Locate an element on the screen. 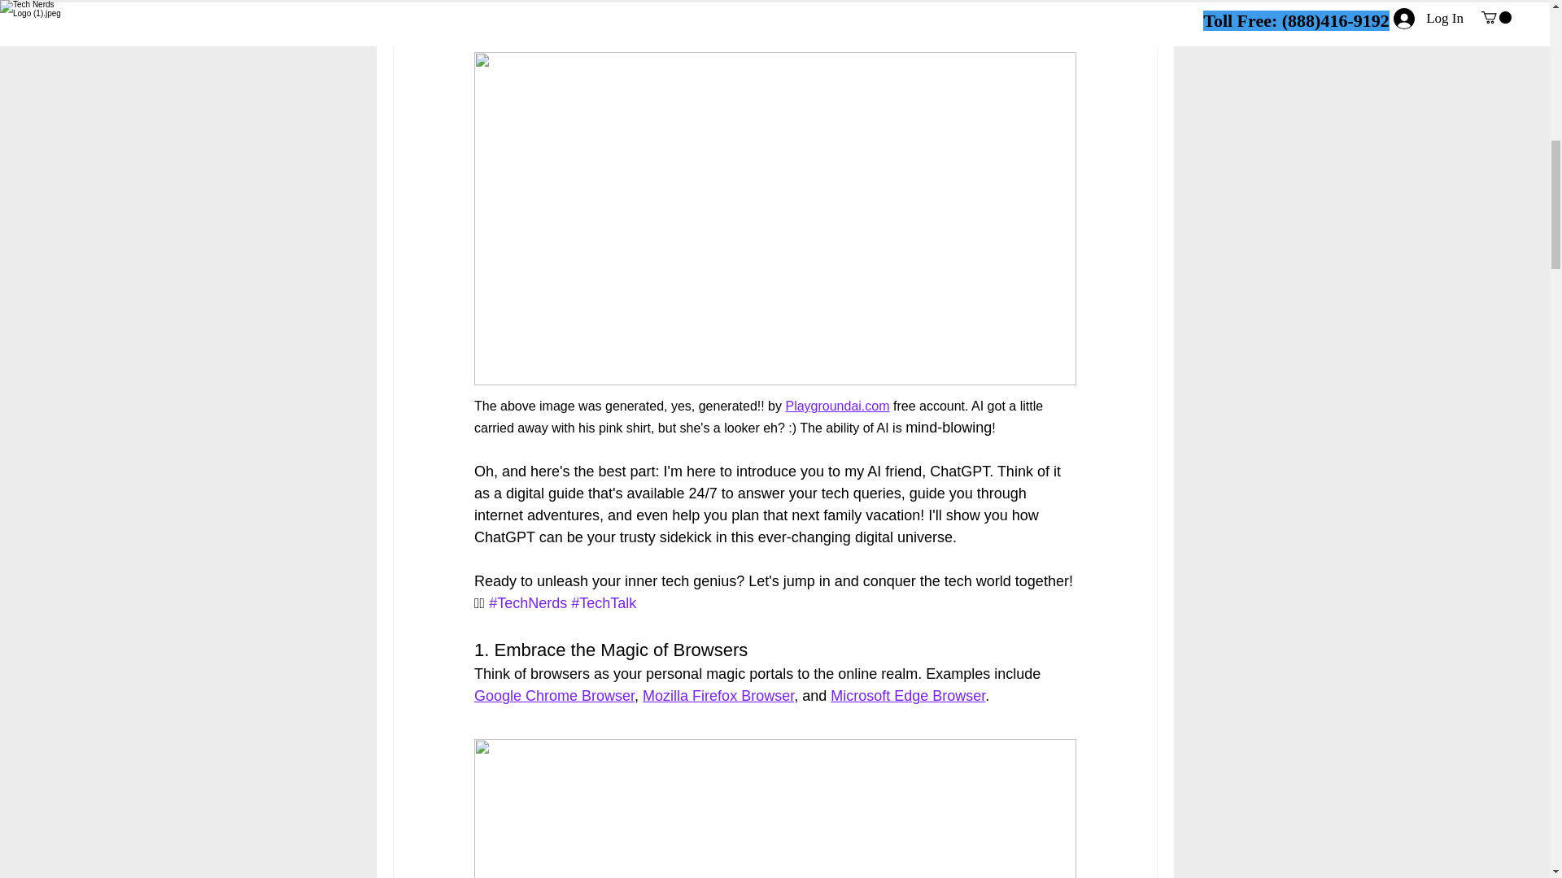 Image resolution: width=1562 pixels, height=878 pixels. Microsoft Edge Browser is located at coordinates (908, 696).